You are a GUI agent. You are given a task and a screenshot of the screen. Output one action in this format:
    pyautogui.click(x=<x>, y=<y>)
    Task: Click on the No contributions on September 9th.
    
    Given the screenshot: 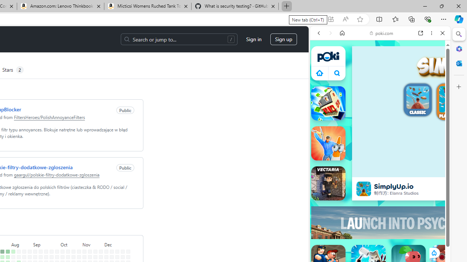 What is the action you would take?
    pyautogui.click(x=40, y=257)
    